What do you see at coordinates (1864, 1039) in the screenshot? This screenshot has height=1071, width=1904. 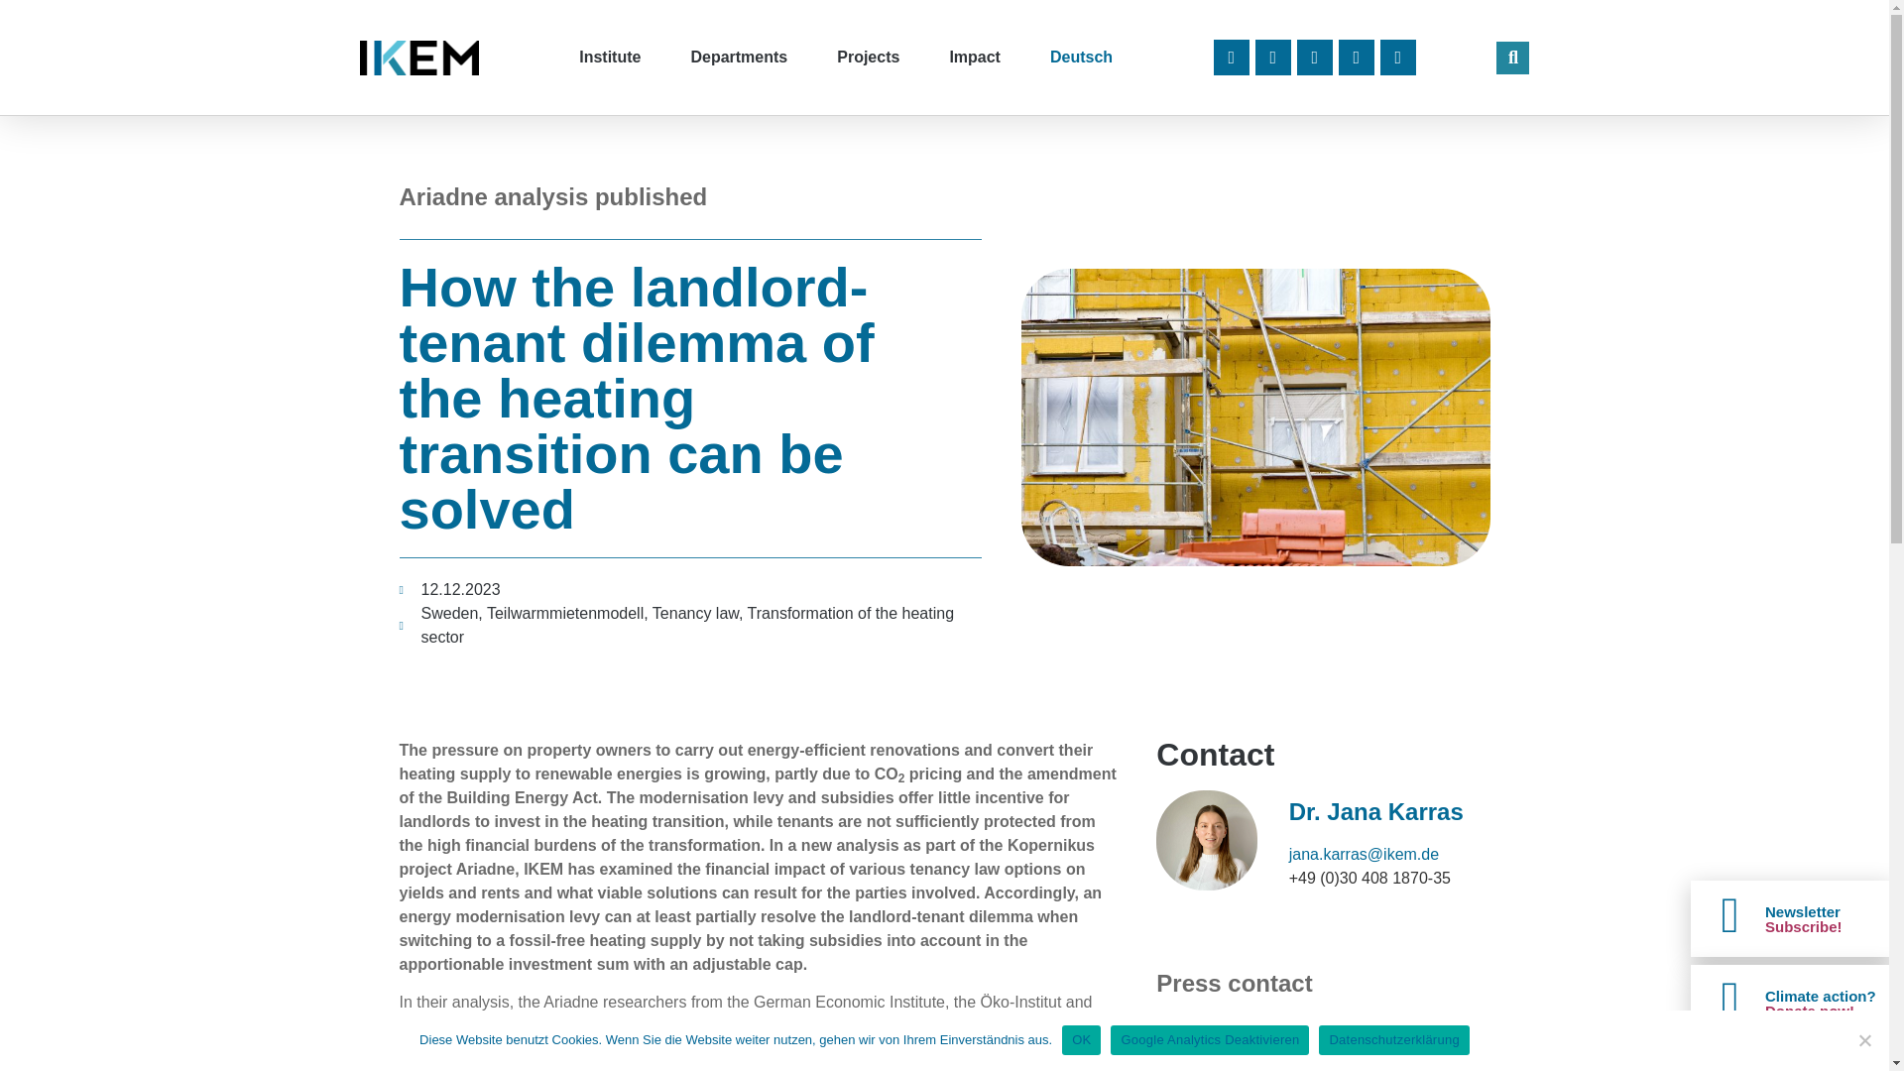 I see `Google Analytics Deaktivieren` at bounding box center [1864, 1039].